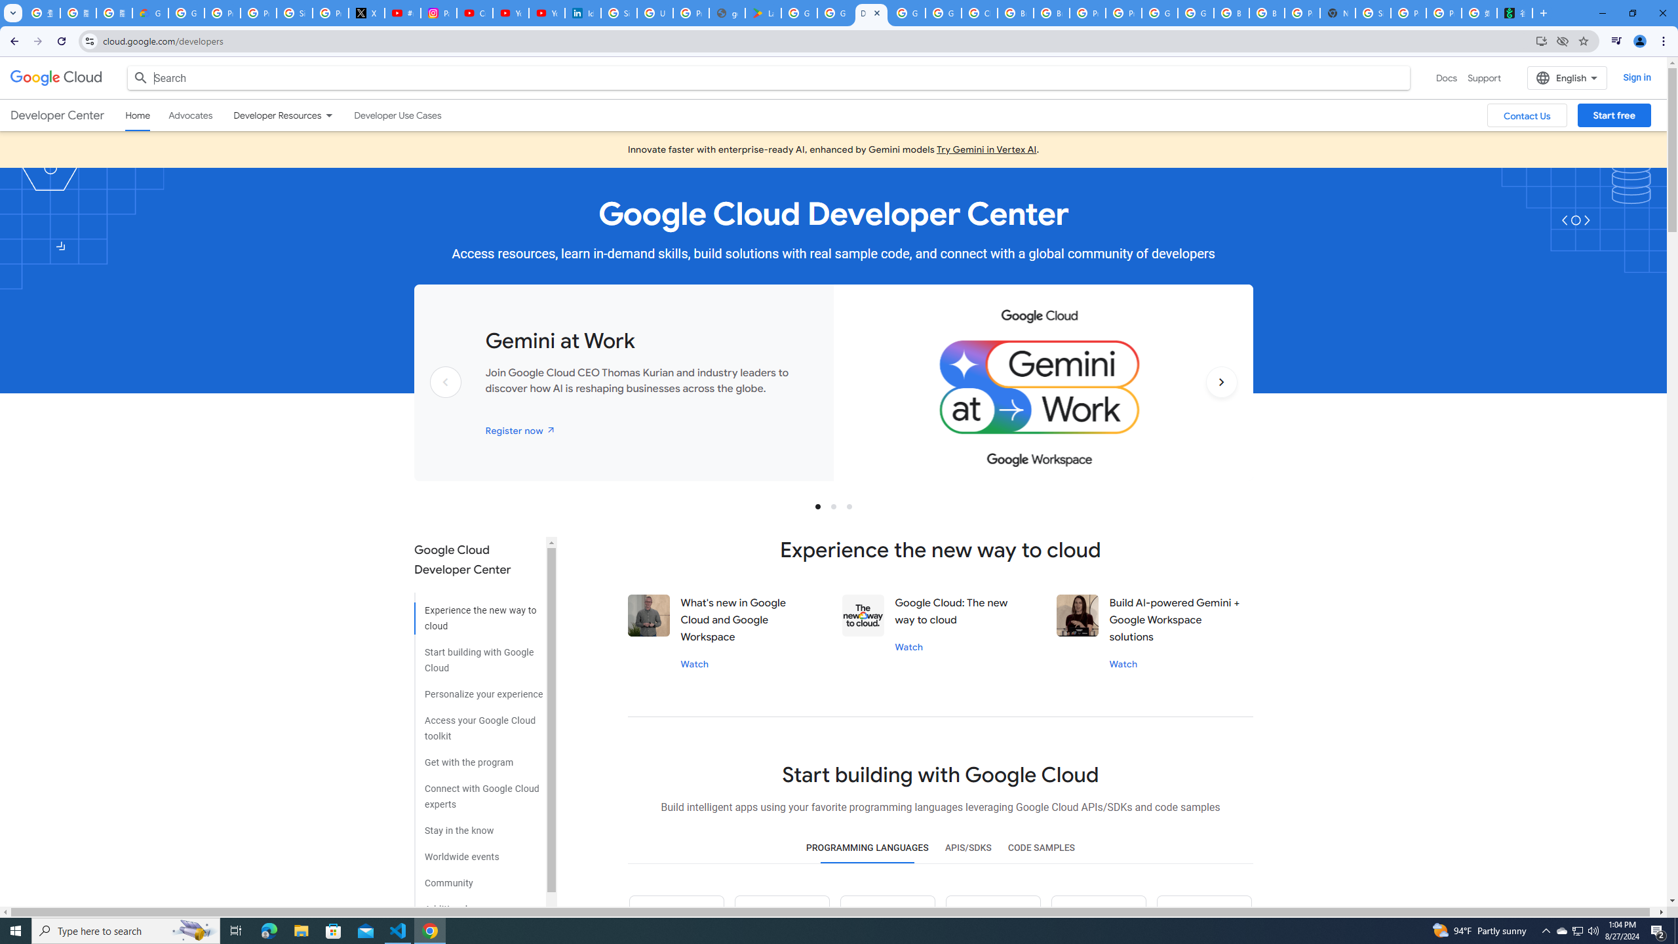  What do you see at coordinates (478, 792) in the screenshot?
I see `Connect with Google Cloud experts` at bounding box center [478, 792].